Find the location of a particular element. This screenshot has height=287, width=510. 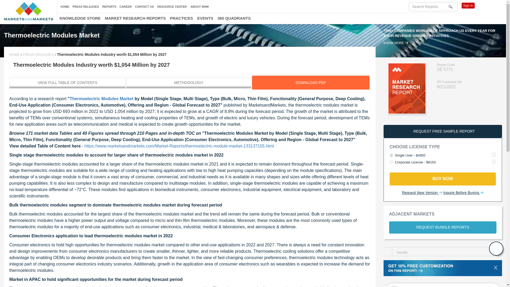

on is located at coordinates (391, 155).